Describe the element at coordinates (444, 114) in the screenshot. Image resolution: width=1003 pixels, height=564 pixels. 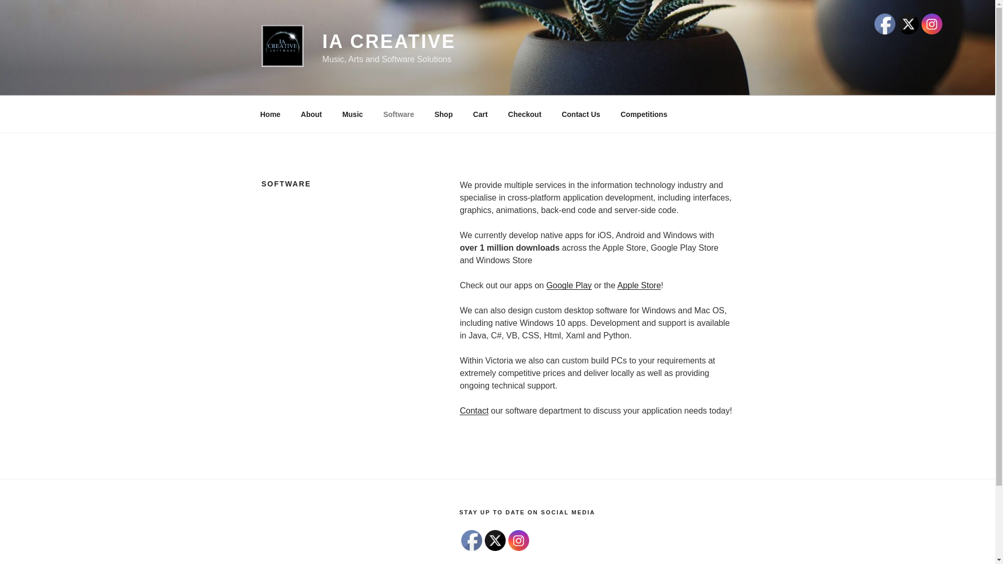
I see `Shop` at that location.